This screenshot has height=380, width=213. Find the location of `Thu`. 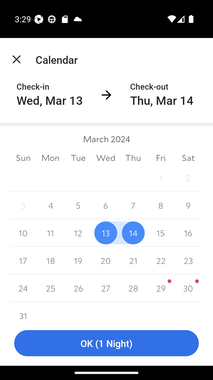

Thu is located at coordinates (133, 157).